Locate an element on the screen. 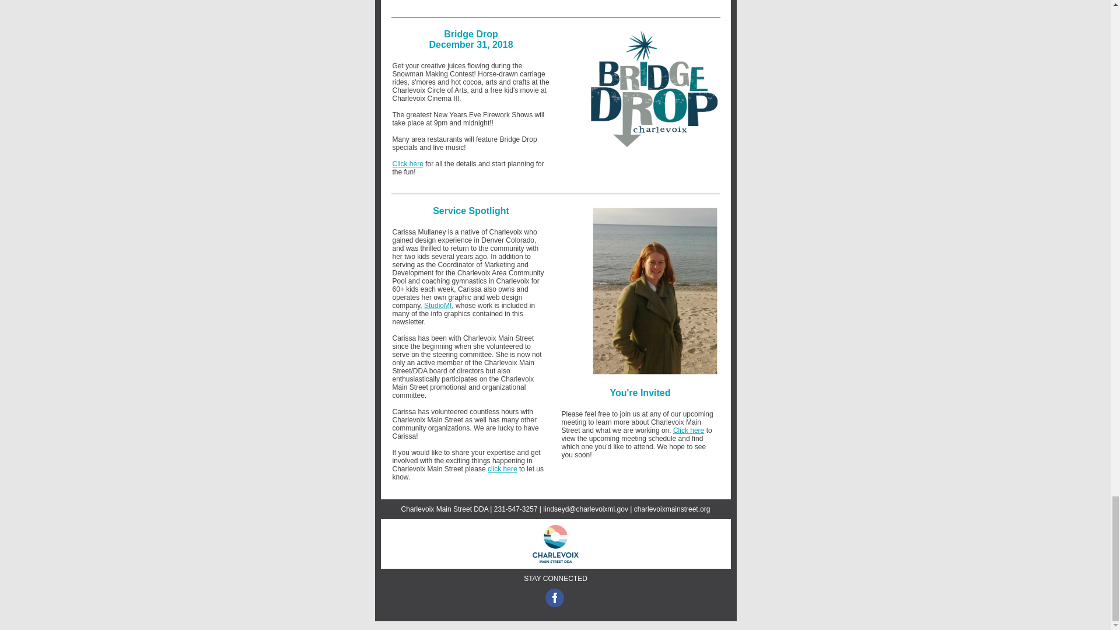 The image size is (1120, 630). Click here is located at coordinates (688, 430).